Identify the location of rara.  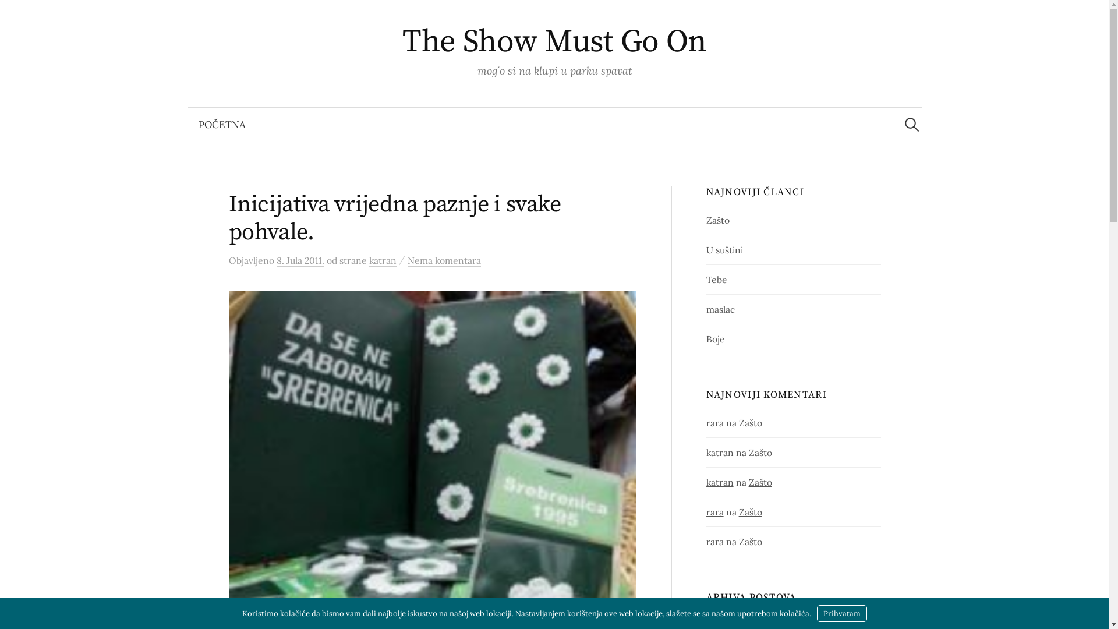
(715, 542).